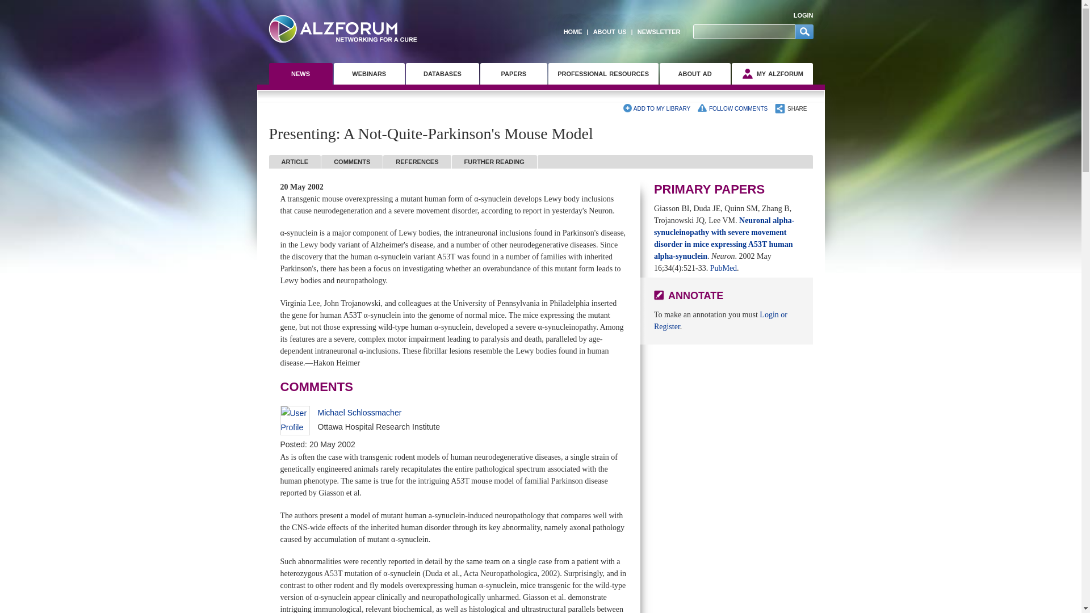 The width and height of the screenshot is (1090, 613). Describe the element at coordinates (732, 108) in the screenshot. I see `FOLLOW COMMENTS` at that location.